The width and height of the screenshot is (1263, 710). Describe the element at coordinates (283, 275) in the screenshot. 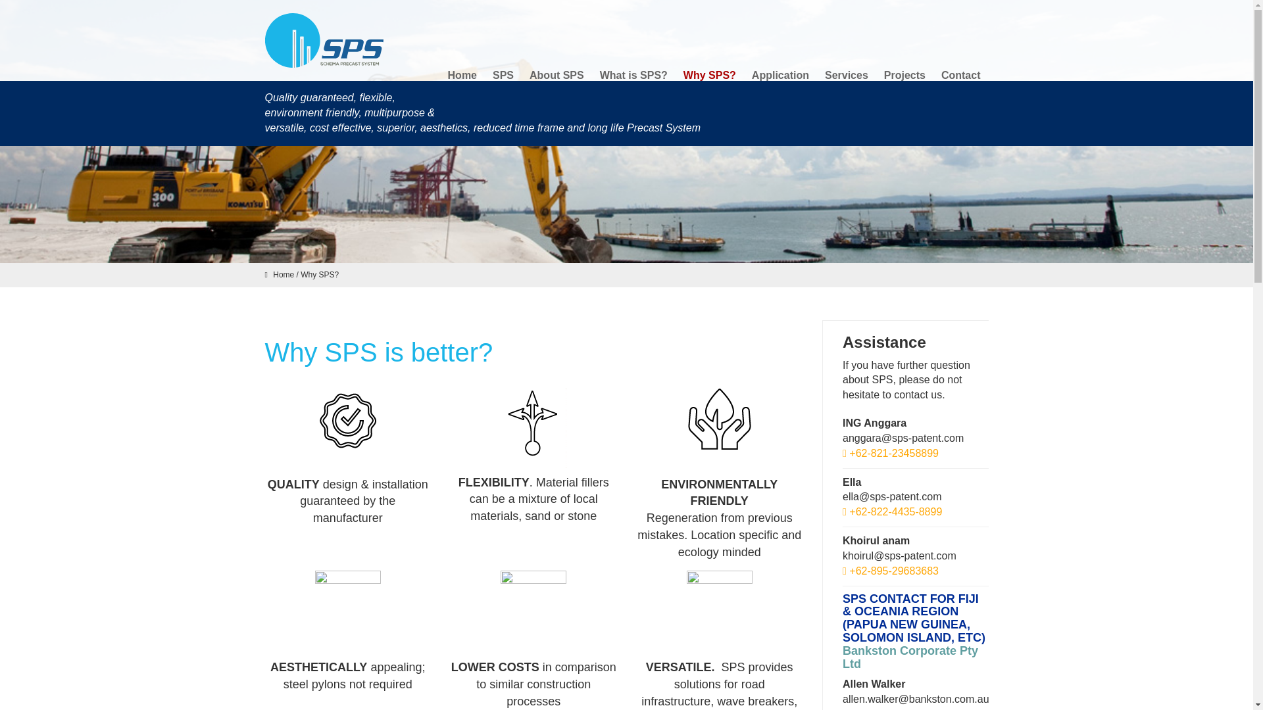

I see `Home` at that location.